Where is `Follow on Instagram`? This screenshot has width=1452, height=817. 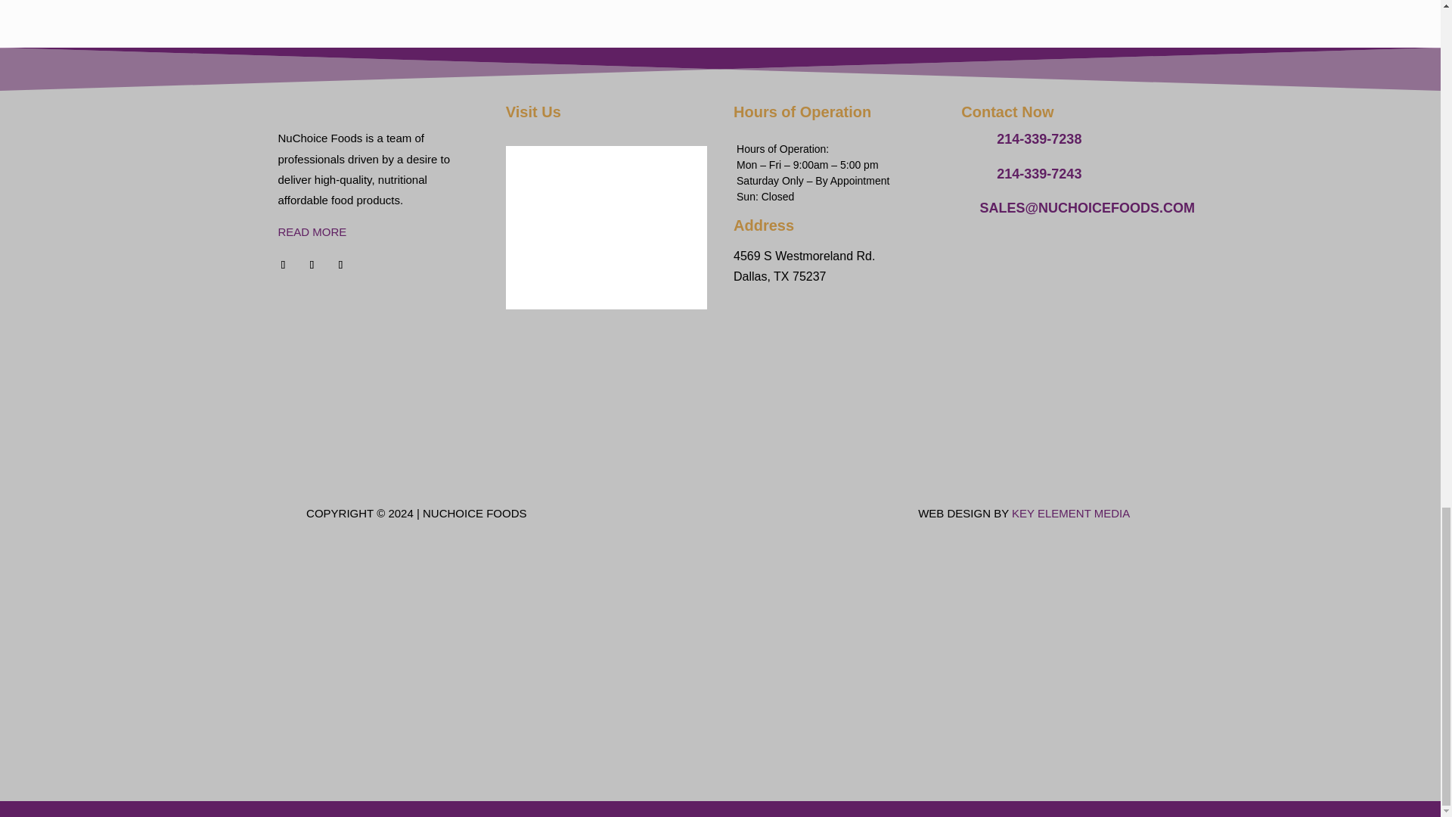 Follow on Instagram is located at coordinates (312, 265).